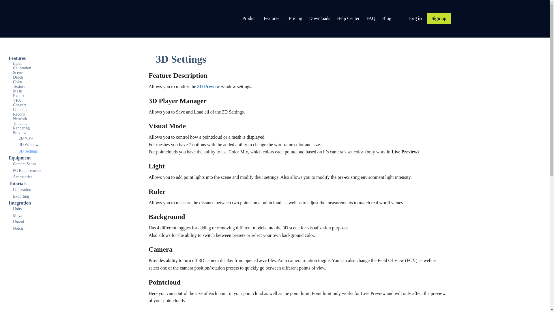 The width and height of the screenshot is (554, 312). I want to click on Sign up, so click(439, 18).